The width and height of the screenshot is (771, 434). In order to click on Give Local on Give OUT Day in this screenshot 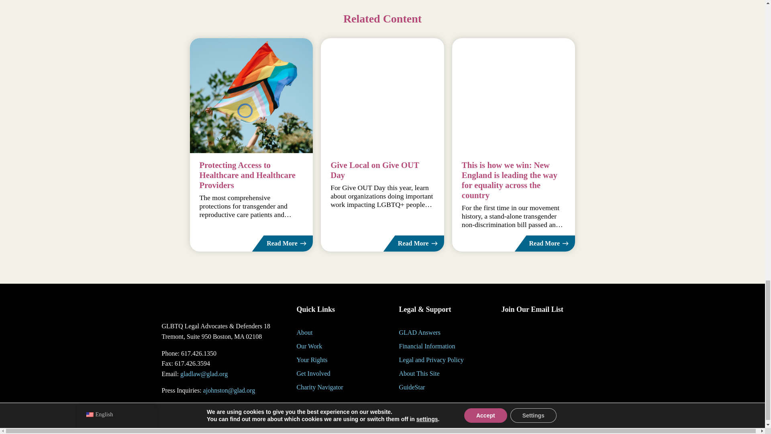, I will do `click(382, 96)`.